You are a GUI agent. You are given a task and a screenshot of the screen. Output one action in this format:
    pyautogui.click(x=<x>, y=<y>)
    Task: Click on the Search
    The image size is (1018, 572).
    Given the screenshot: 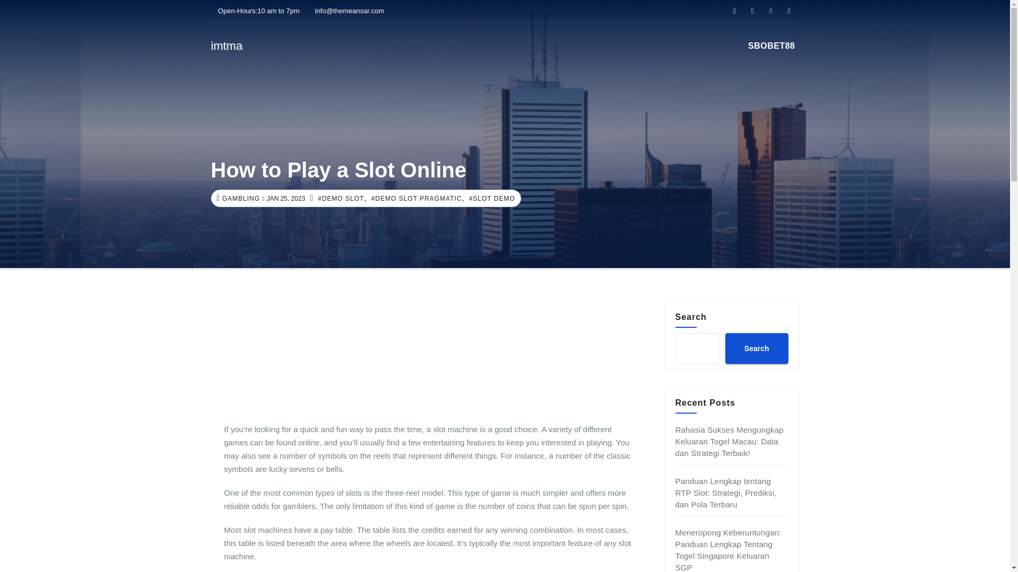 What is the action you would take?
    pyautogui.click(x=756, y=348)
    